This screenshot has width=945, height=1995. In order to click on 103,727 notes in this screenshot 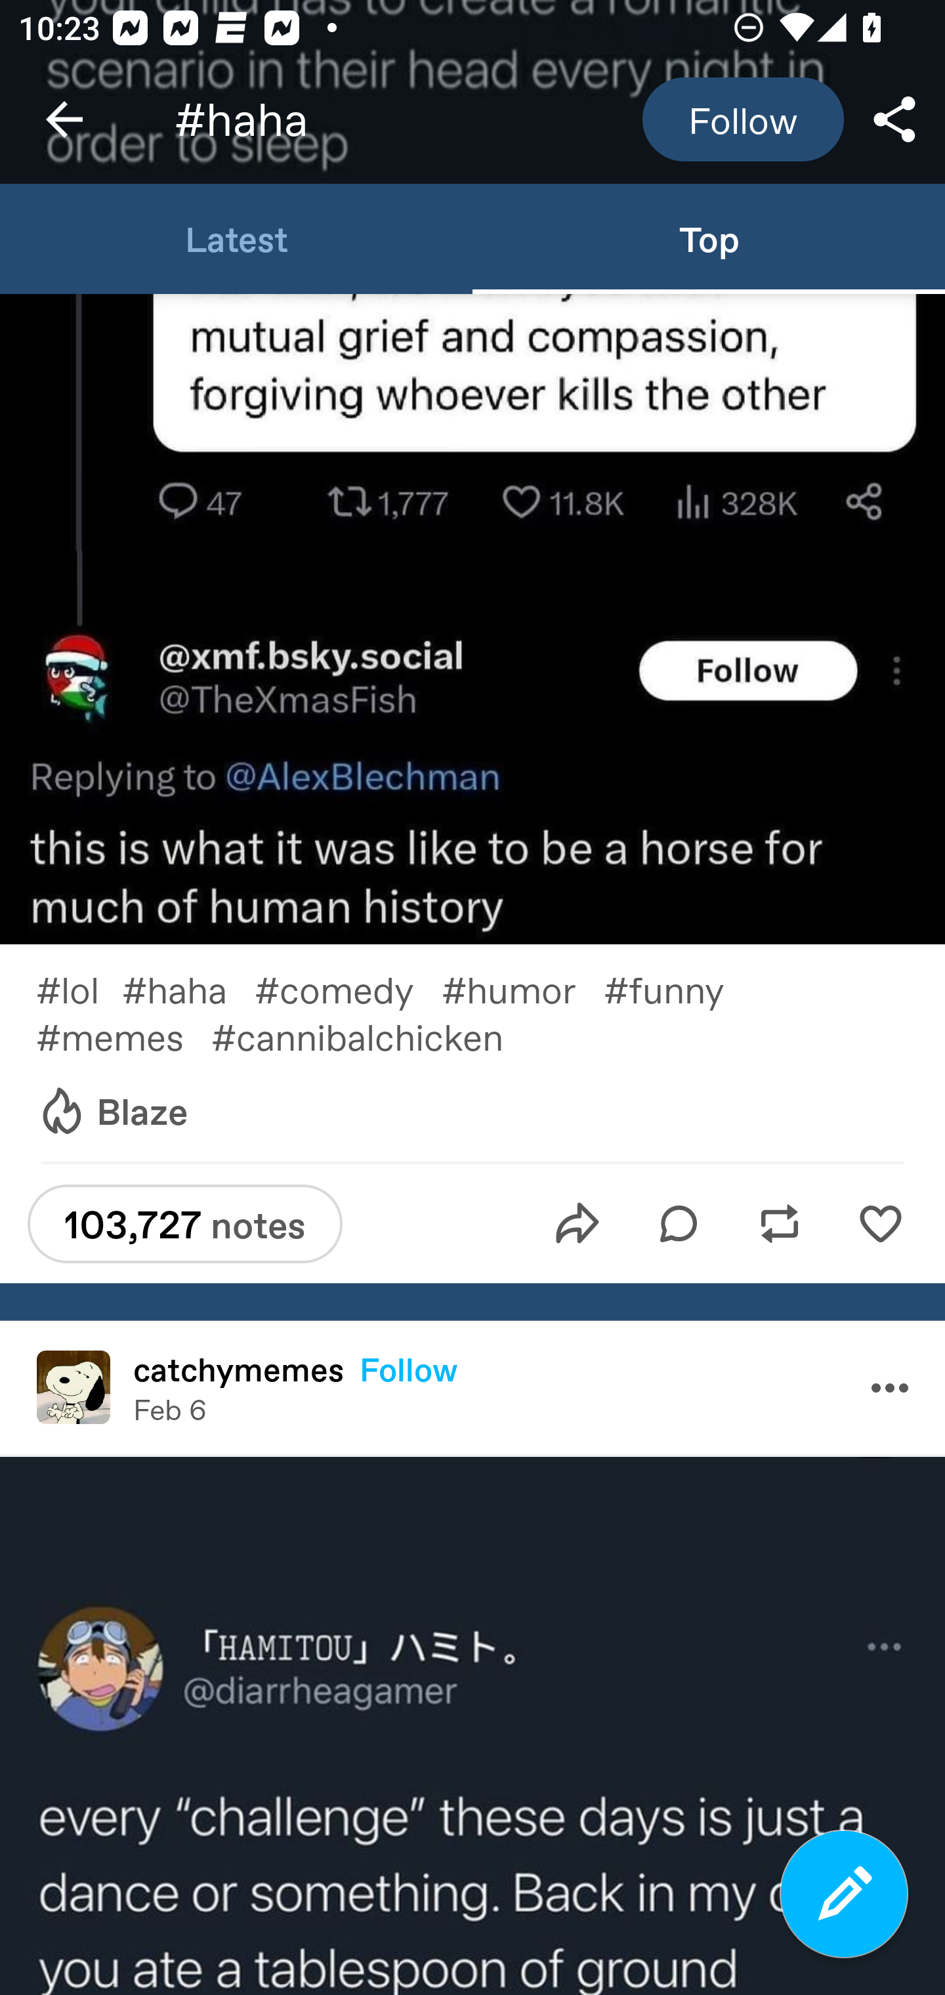, I will do `click(184, 1223)`.